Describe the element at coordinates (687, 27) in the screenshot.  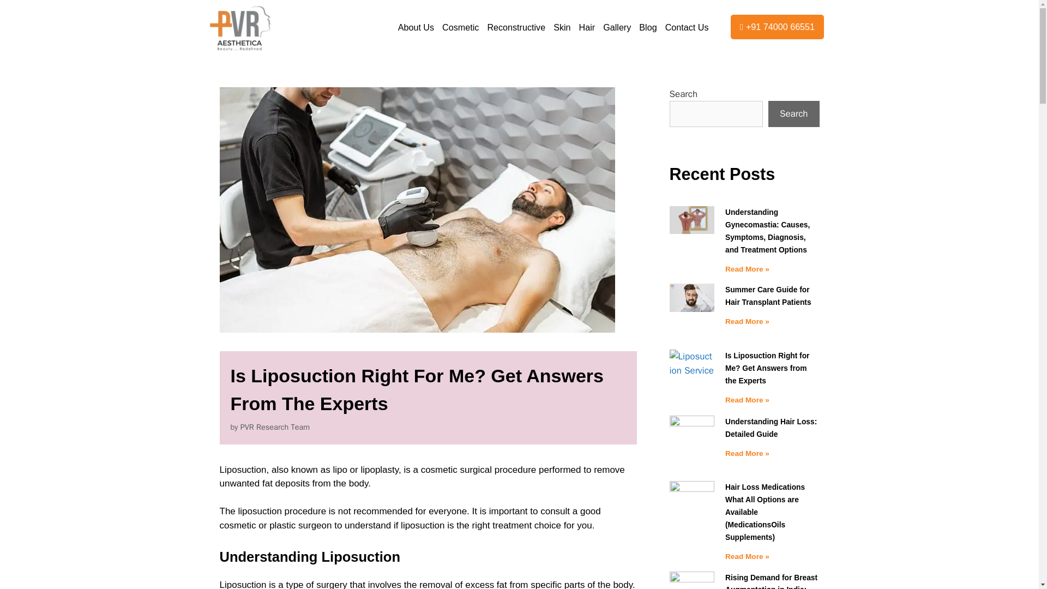
I see `Contact Us` at that location.